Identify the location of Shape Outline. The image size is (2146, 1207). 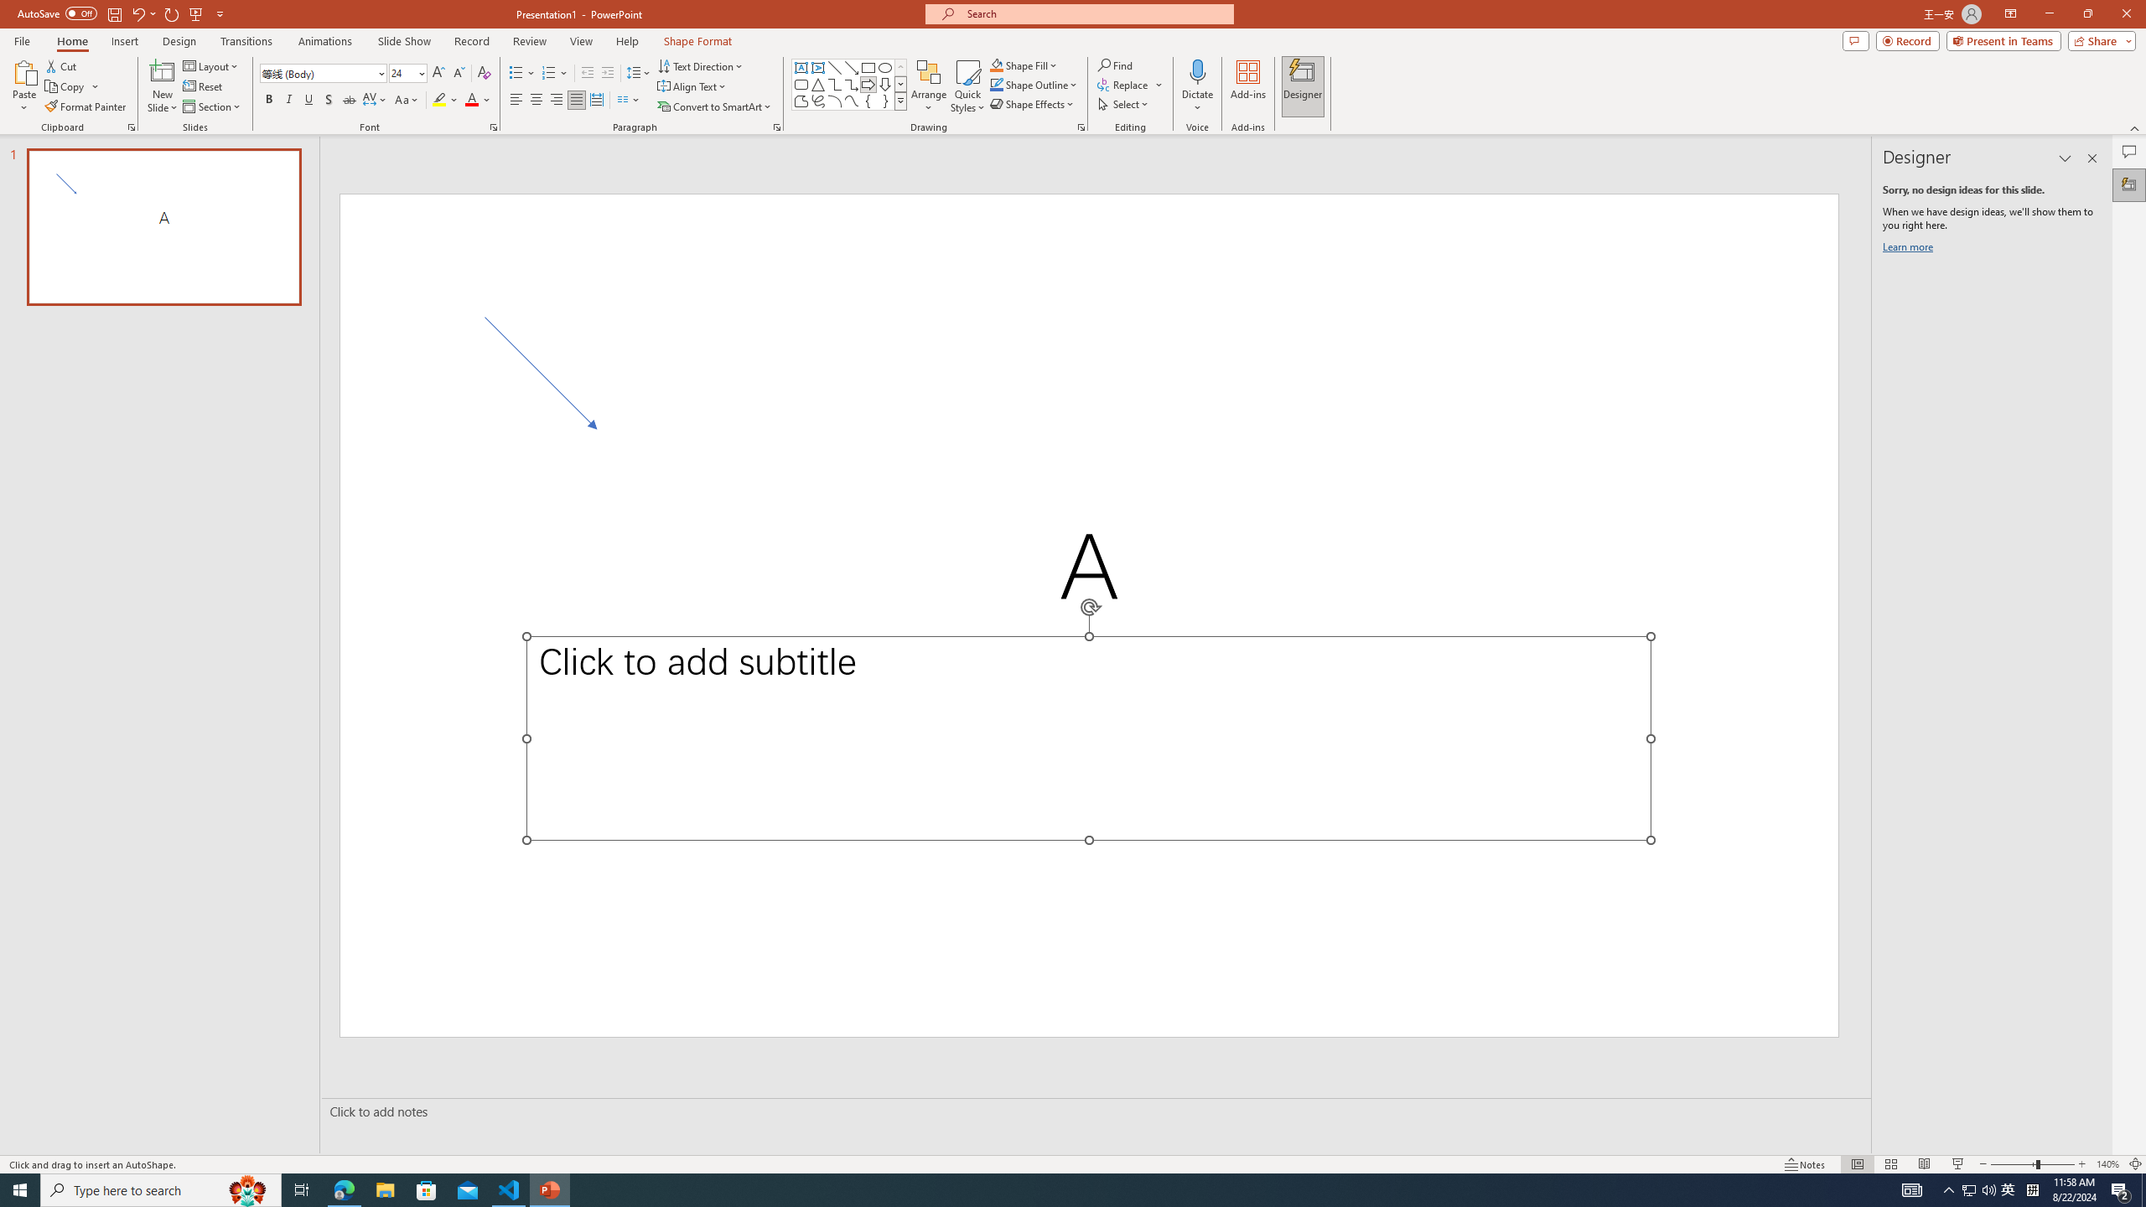
(1034, 84).